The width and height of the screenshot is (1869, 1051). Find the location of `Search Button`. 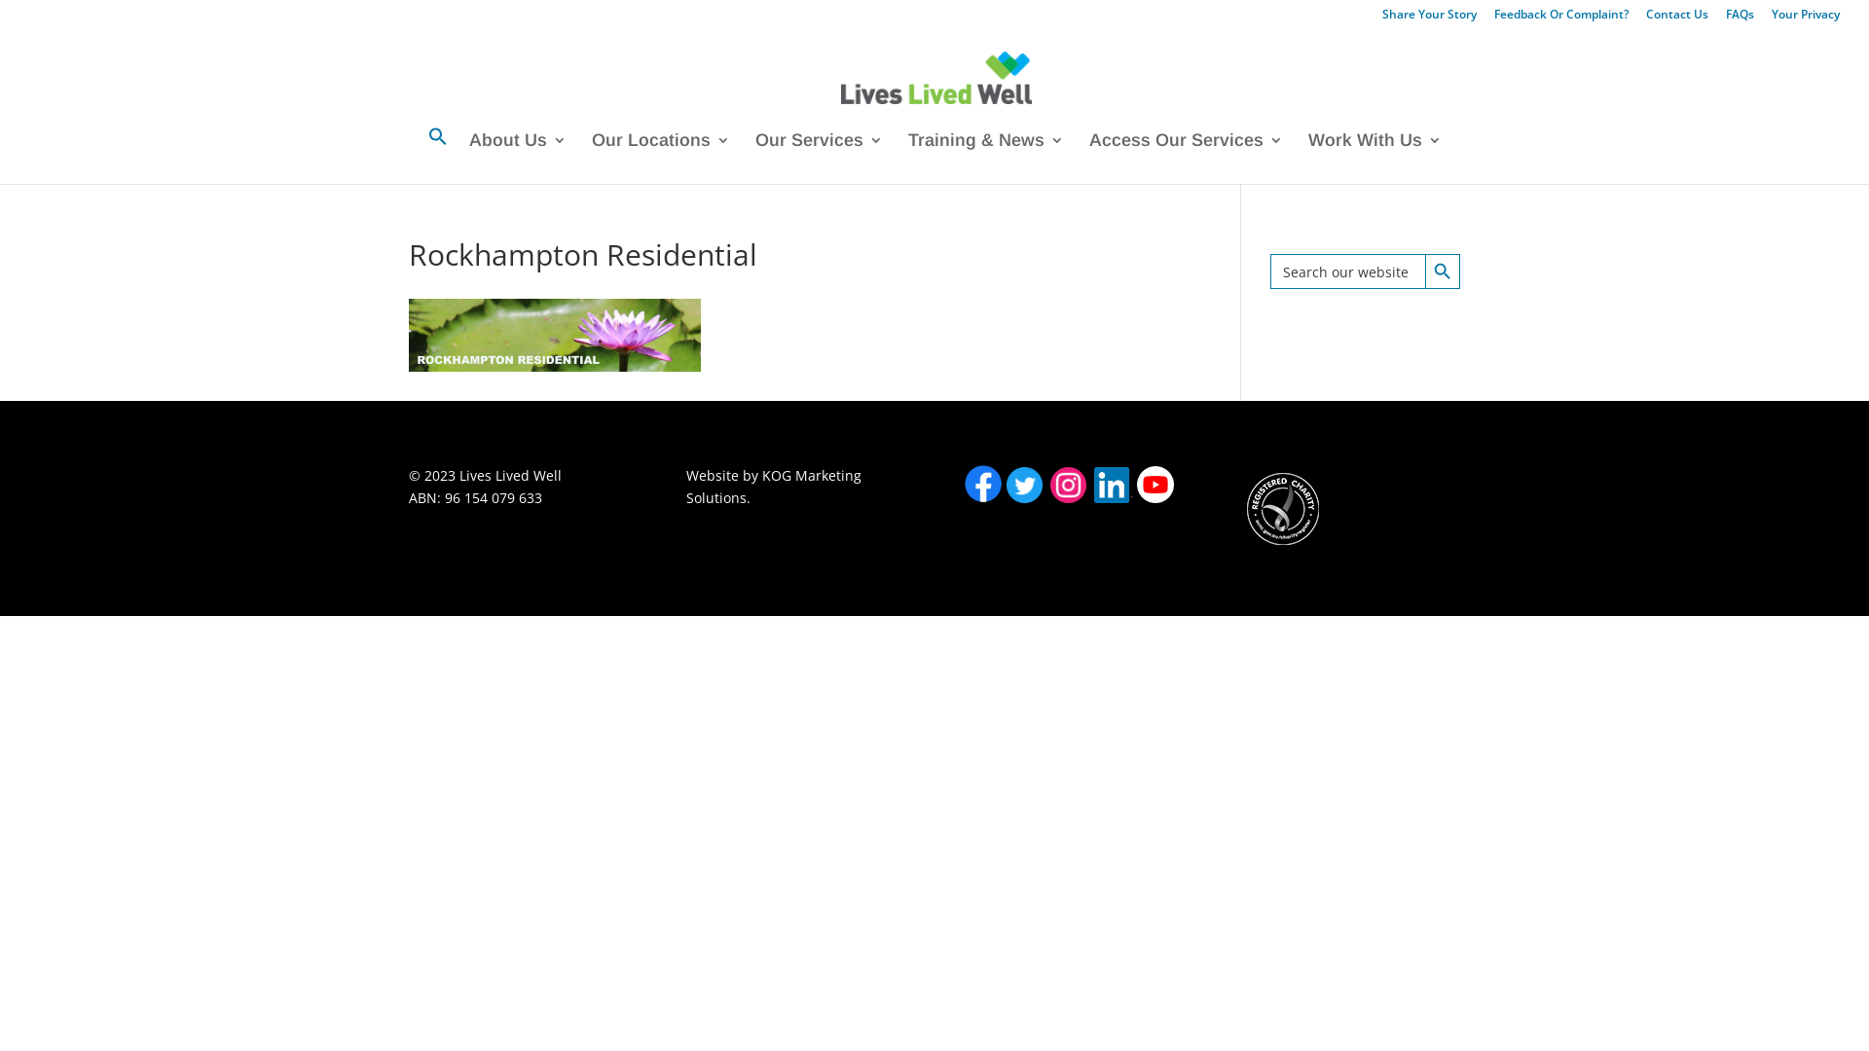

Search Button is located at coordinates (1443, 272).